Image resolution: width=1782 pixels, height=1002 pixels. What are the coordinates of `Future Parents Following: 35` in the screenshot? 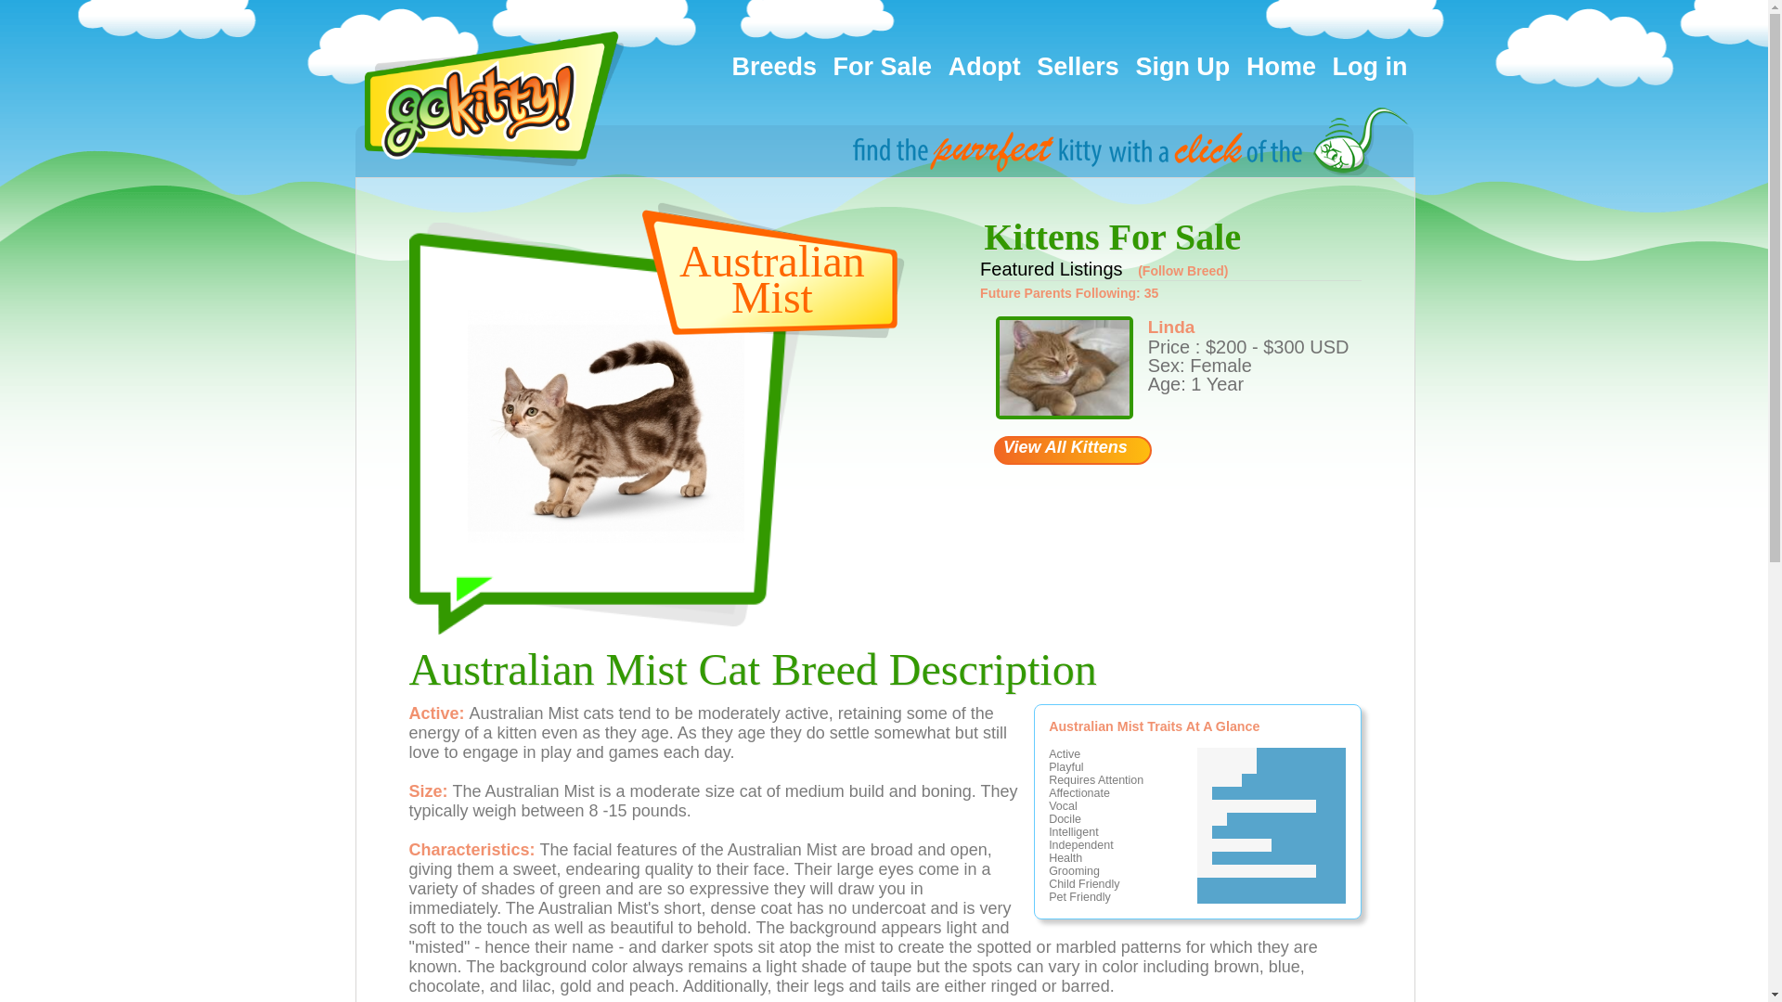 It's located at (1069, 293).